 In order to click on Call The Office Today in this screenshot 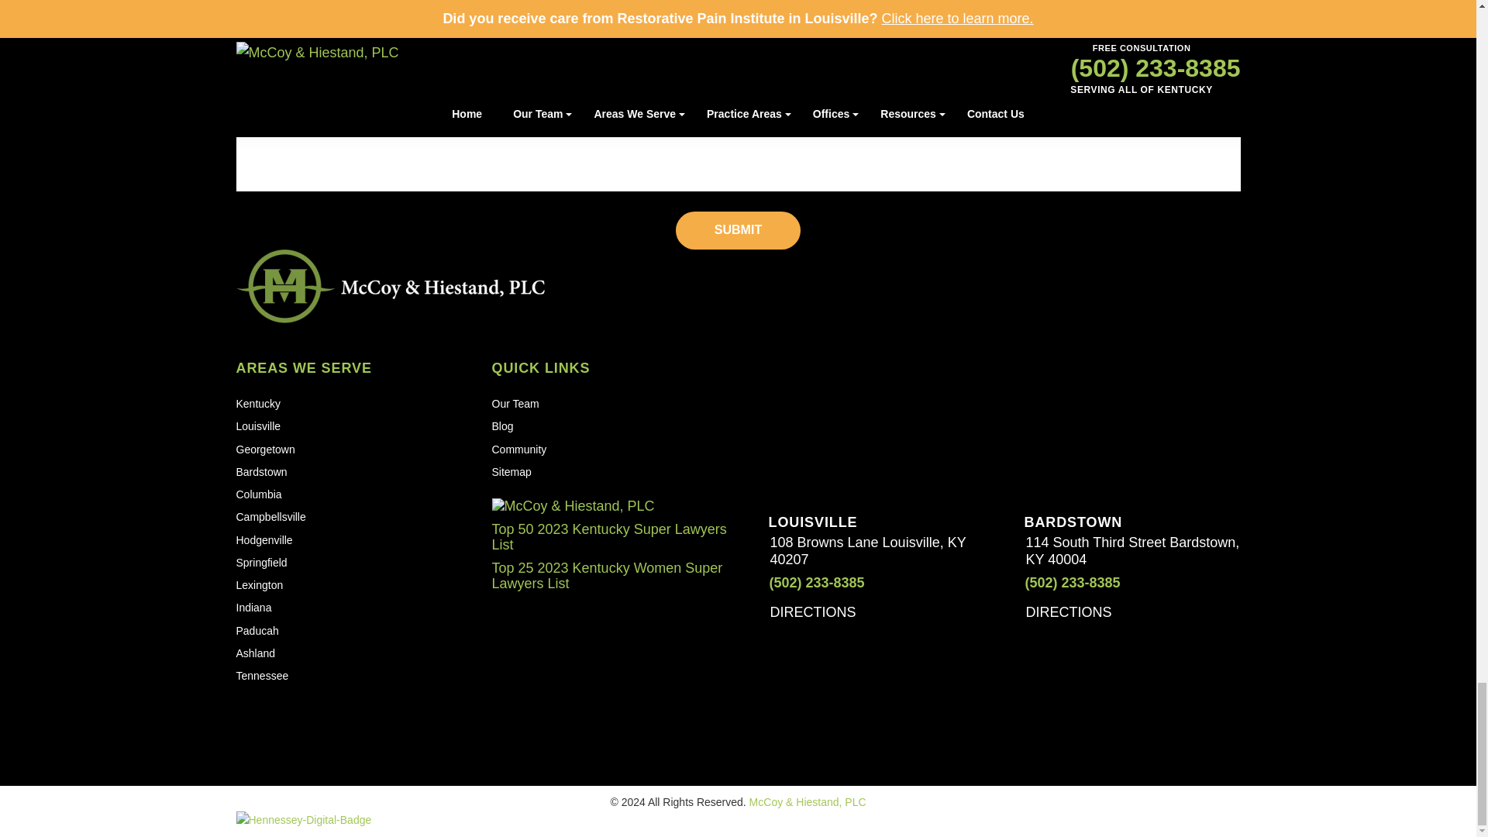, I will do `click(805, 583)`.